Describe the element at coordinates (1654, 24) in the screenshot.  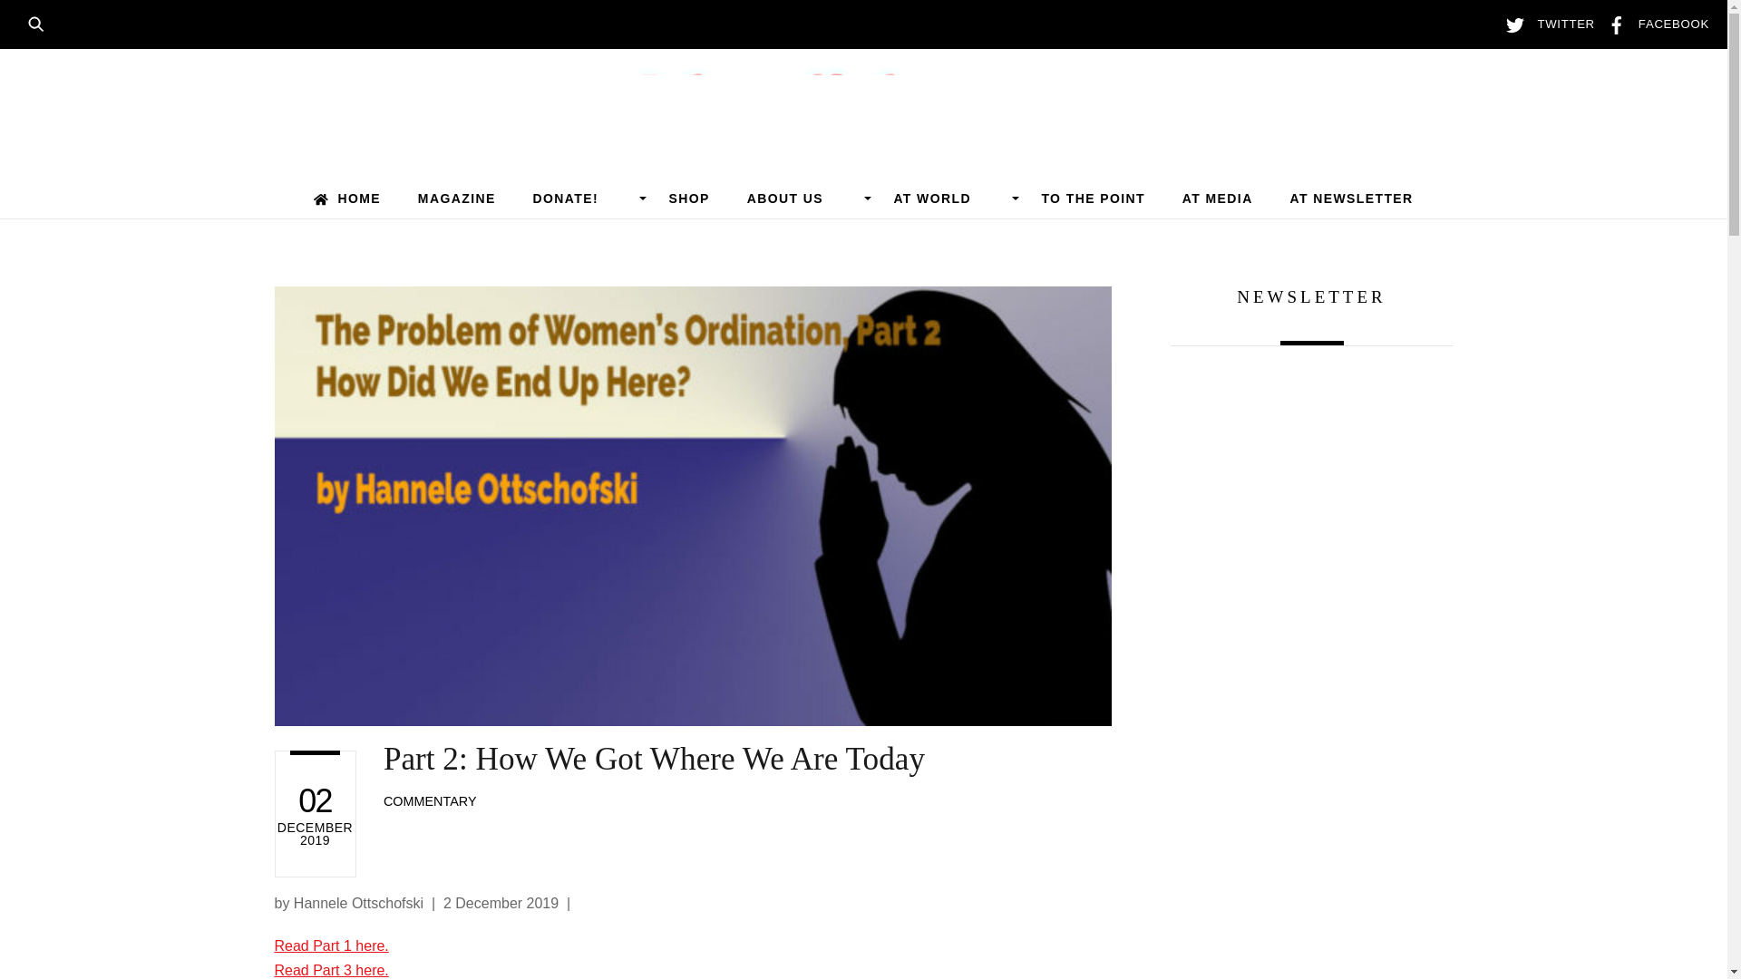
I see `FACEBOOK` at that location.